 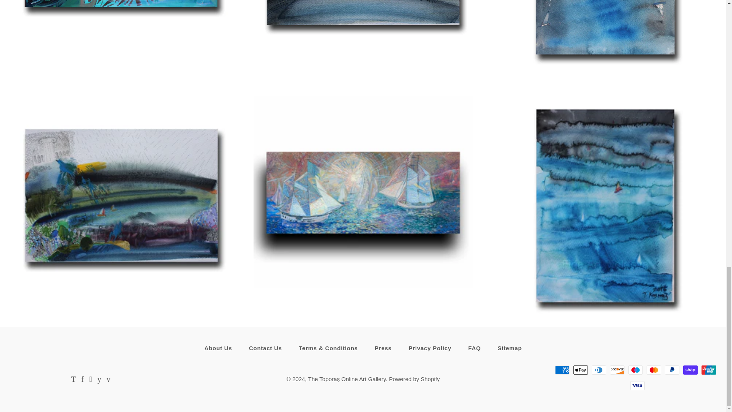 I want to click on Visa, so click(x=637, y=385).